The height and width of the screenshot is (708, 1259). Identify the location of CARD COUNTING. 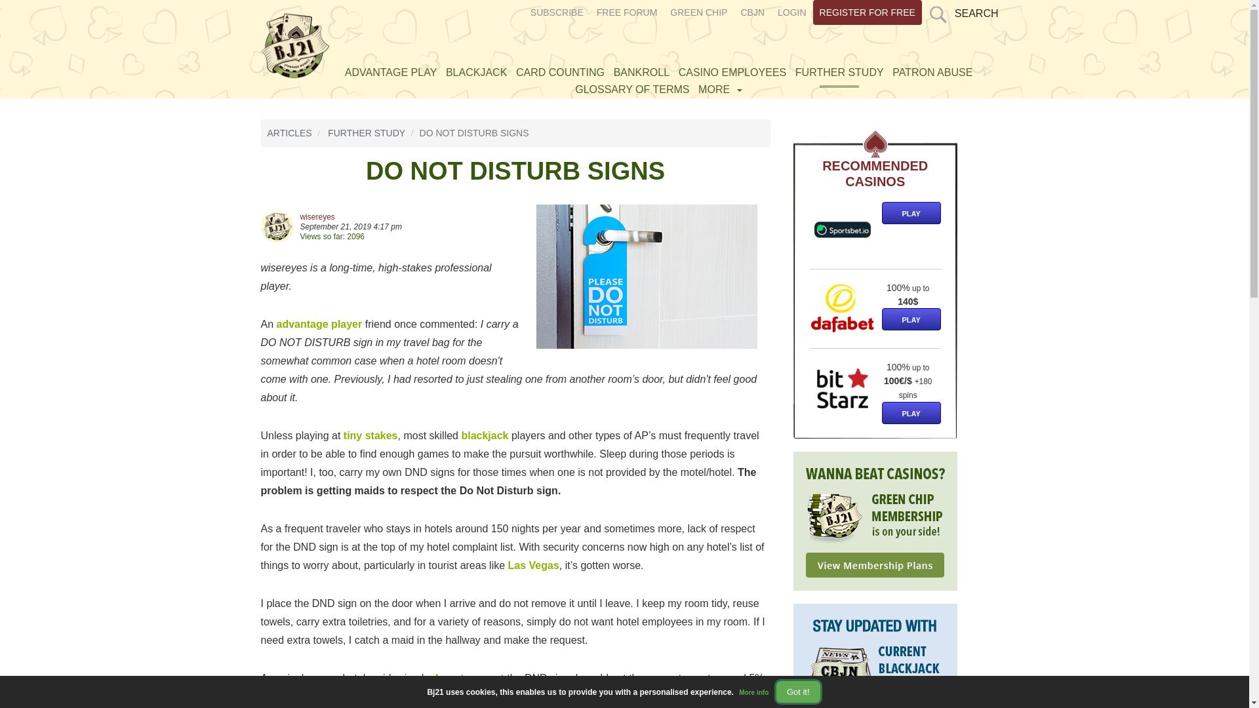
(560, 72).